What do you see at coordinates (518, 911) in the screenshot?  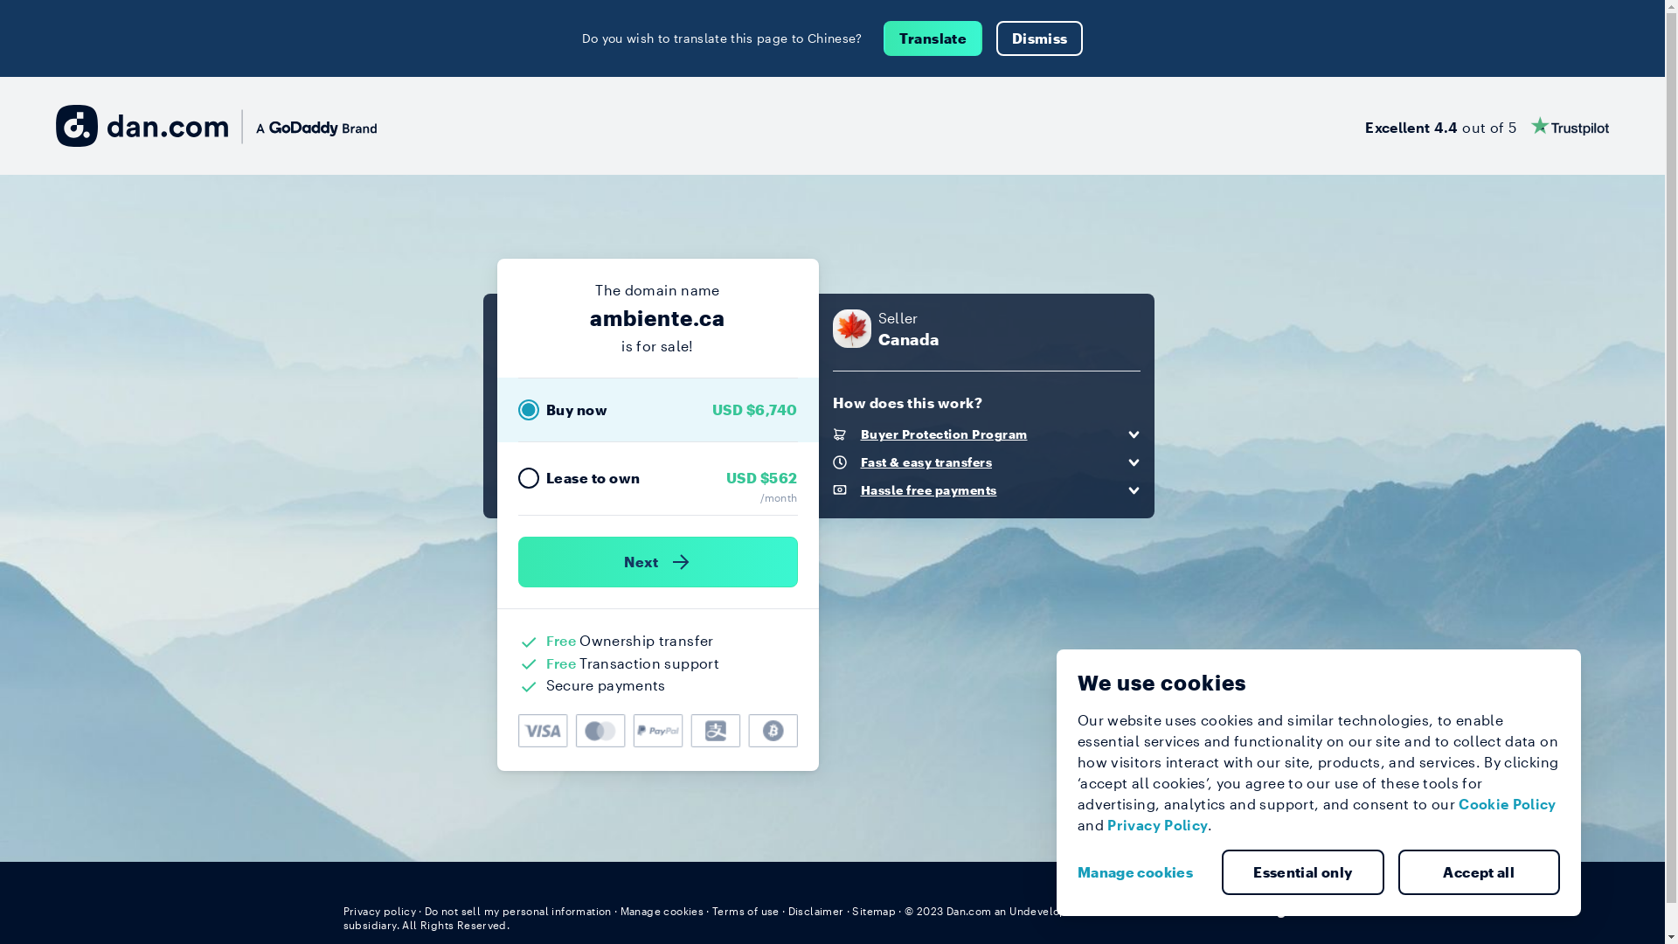 I see `Do not sell my personal information` at bounding box center [518, 911].